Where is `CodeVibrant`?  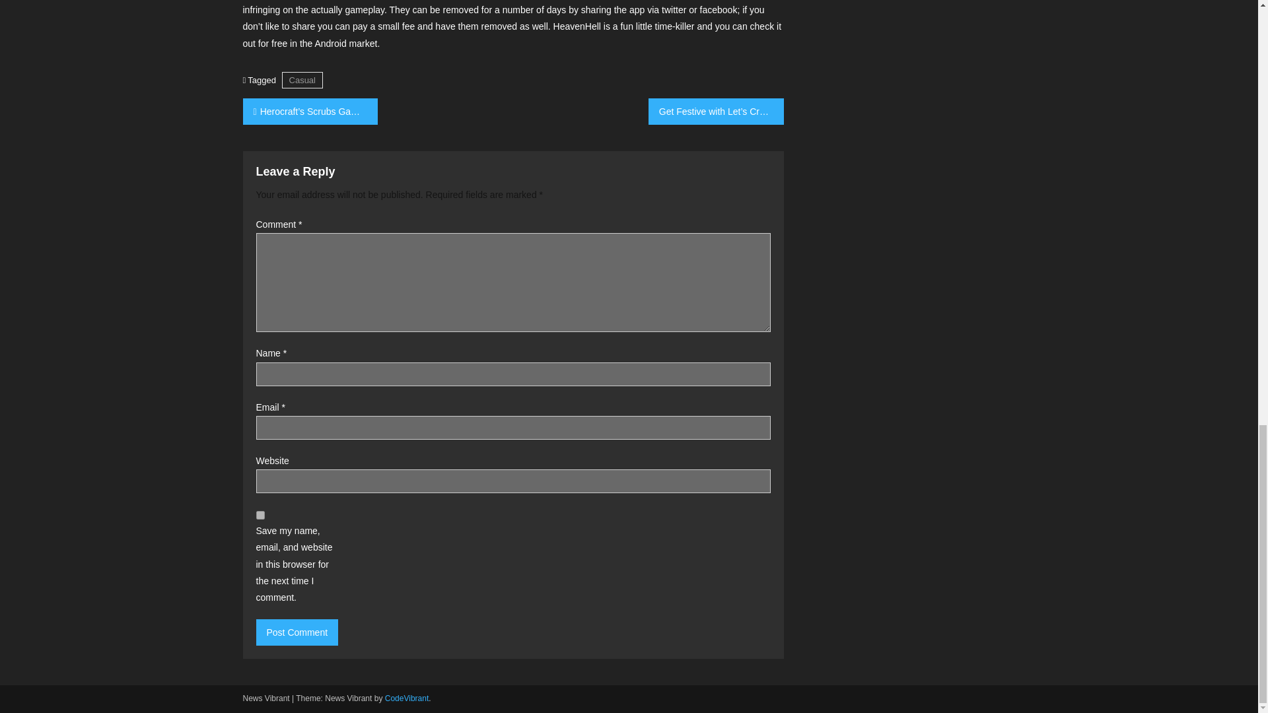 CodeVibrant is located at coordinates (407, 698).